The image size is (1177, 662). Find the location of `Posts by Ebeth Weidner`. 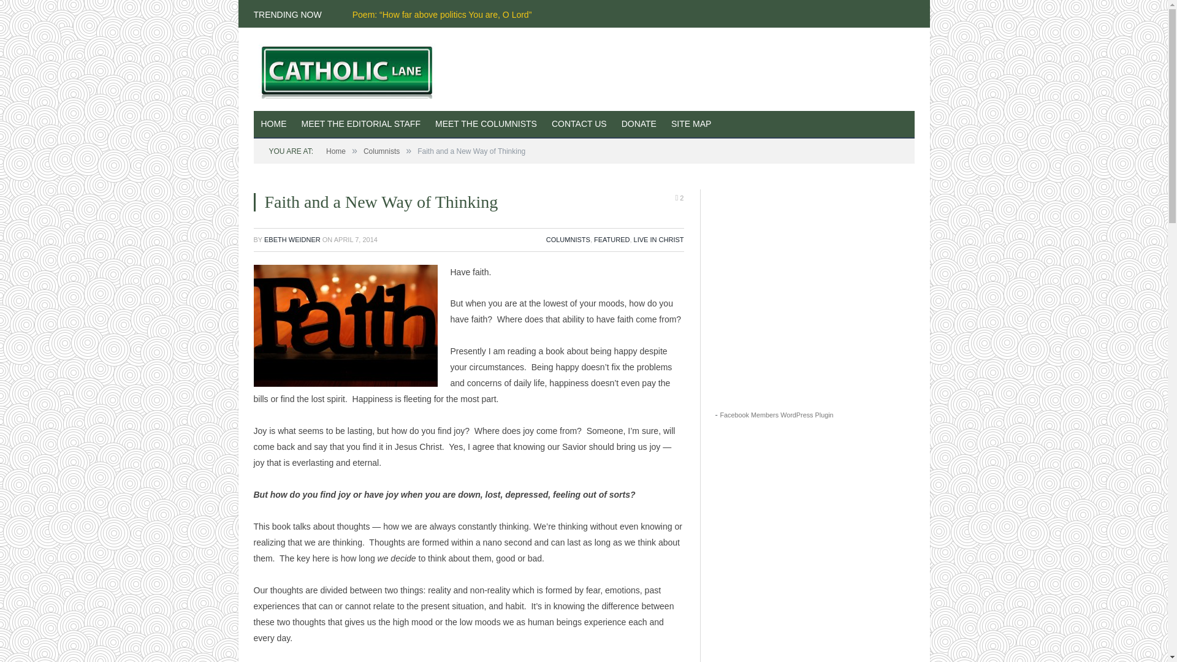

Posts by Ebeth Weidner is located at coordinates (292, 239).